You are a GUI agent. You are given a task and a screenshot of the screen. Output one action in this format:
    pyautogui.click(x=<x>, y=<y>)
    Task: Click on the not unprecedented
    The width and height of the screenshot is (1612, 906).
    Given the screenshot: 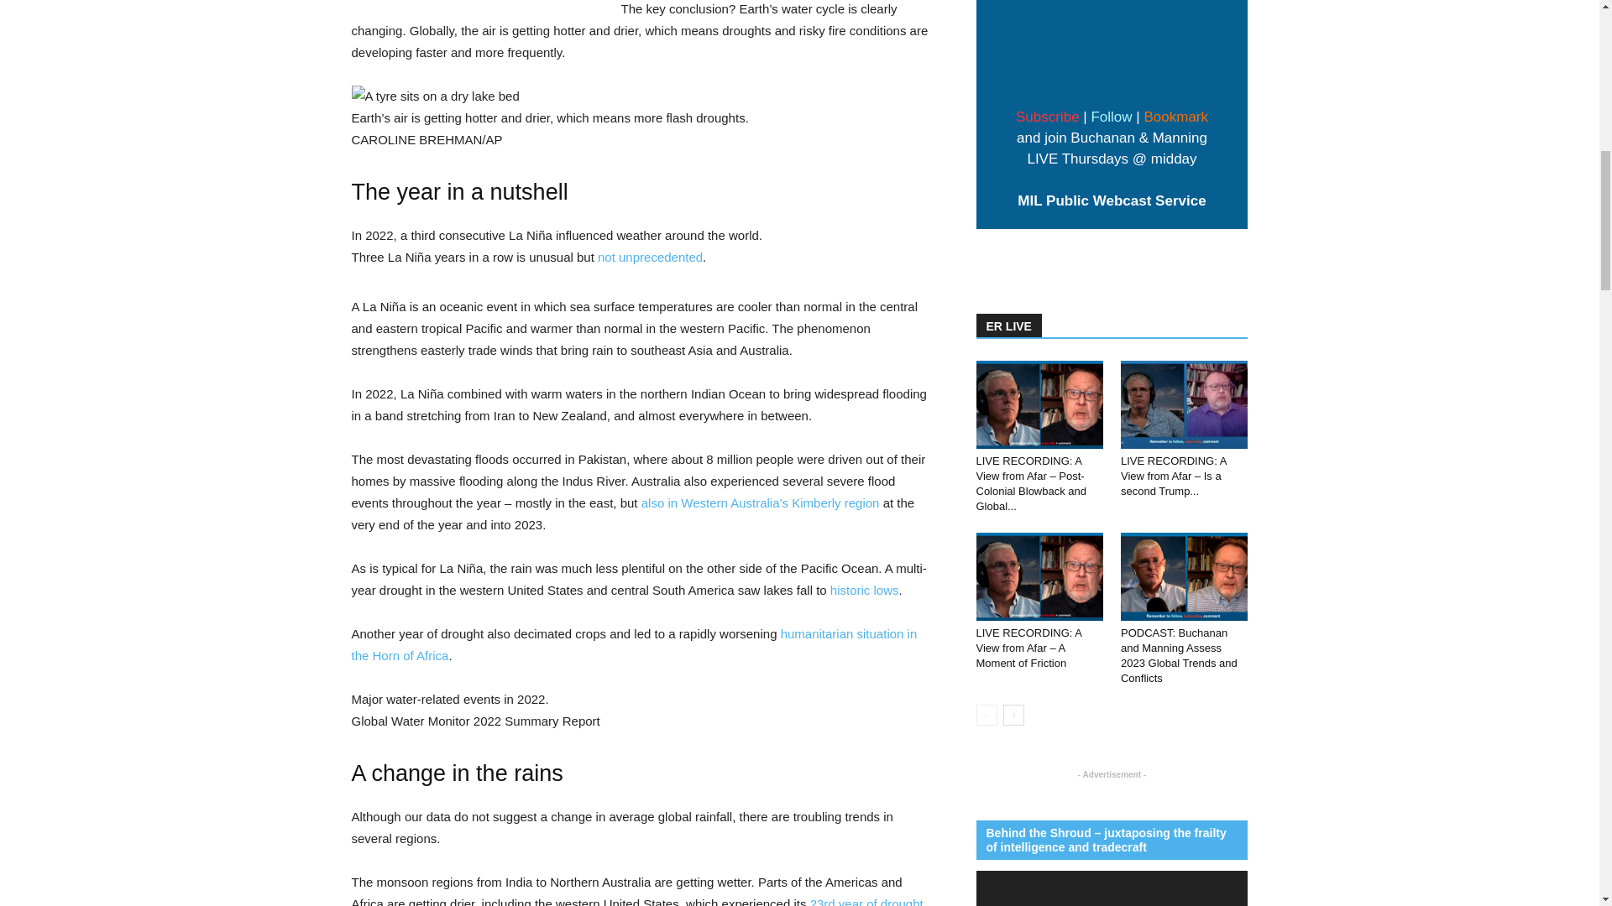 What is the action you would take?
    pyautogui.click(x=650, y=257)
    